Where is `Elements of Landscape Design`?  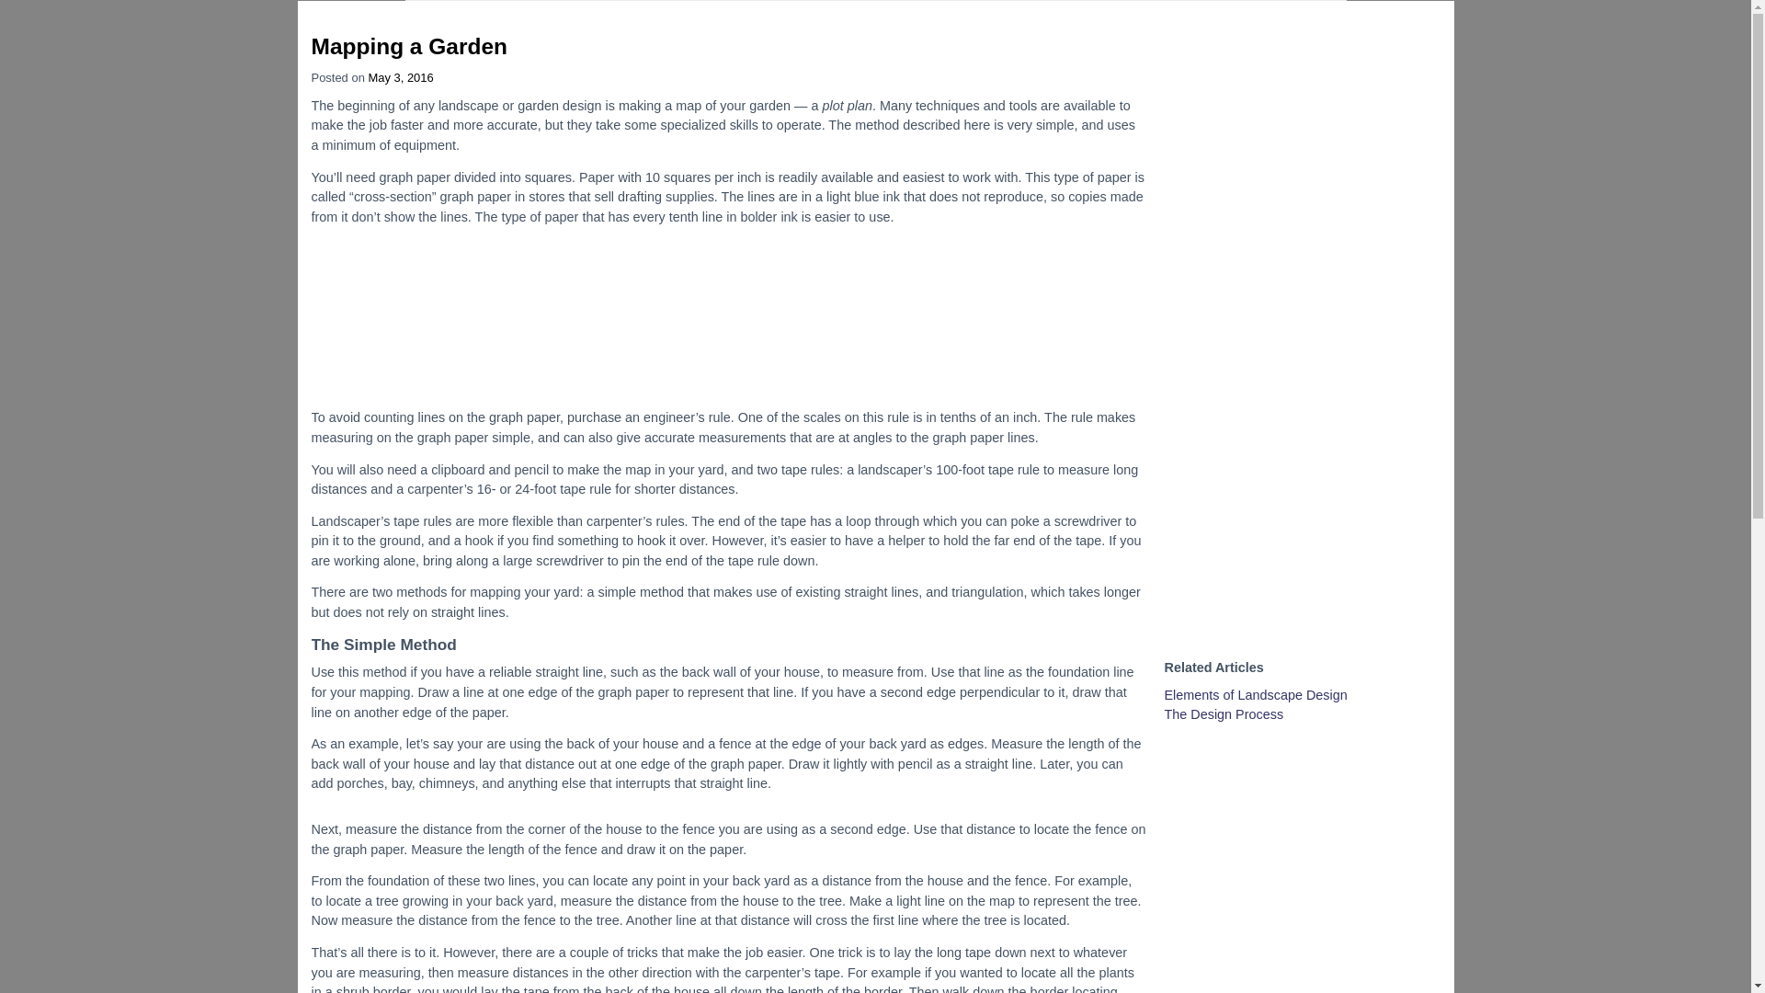 Elements of Landscape Design is located at coordinates (1254, 695).